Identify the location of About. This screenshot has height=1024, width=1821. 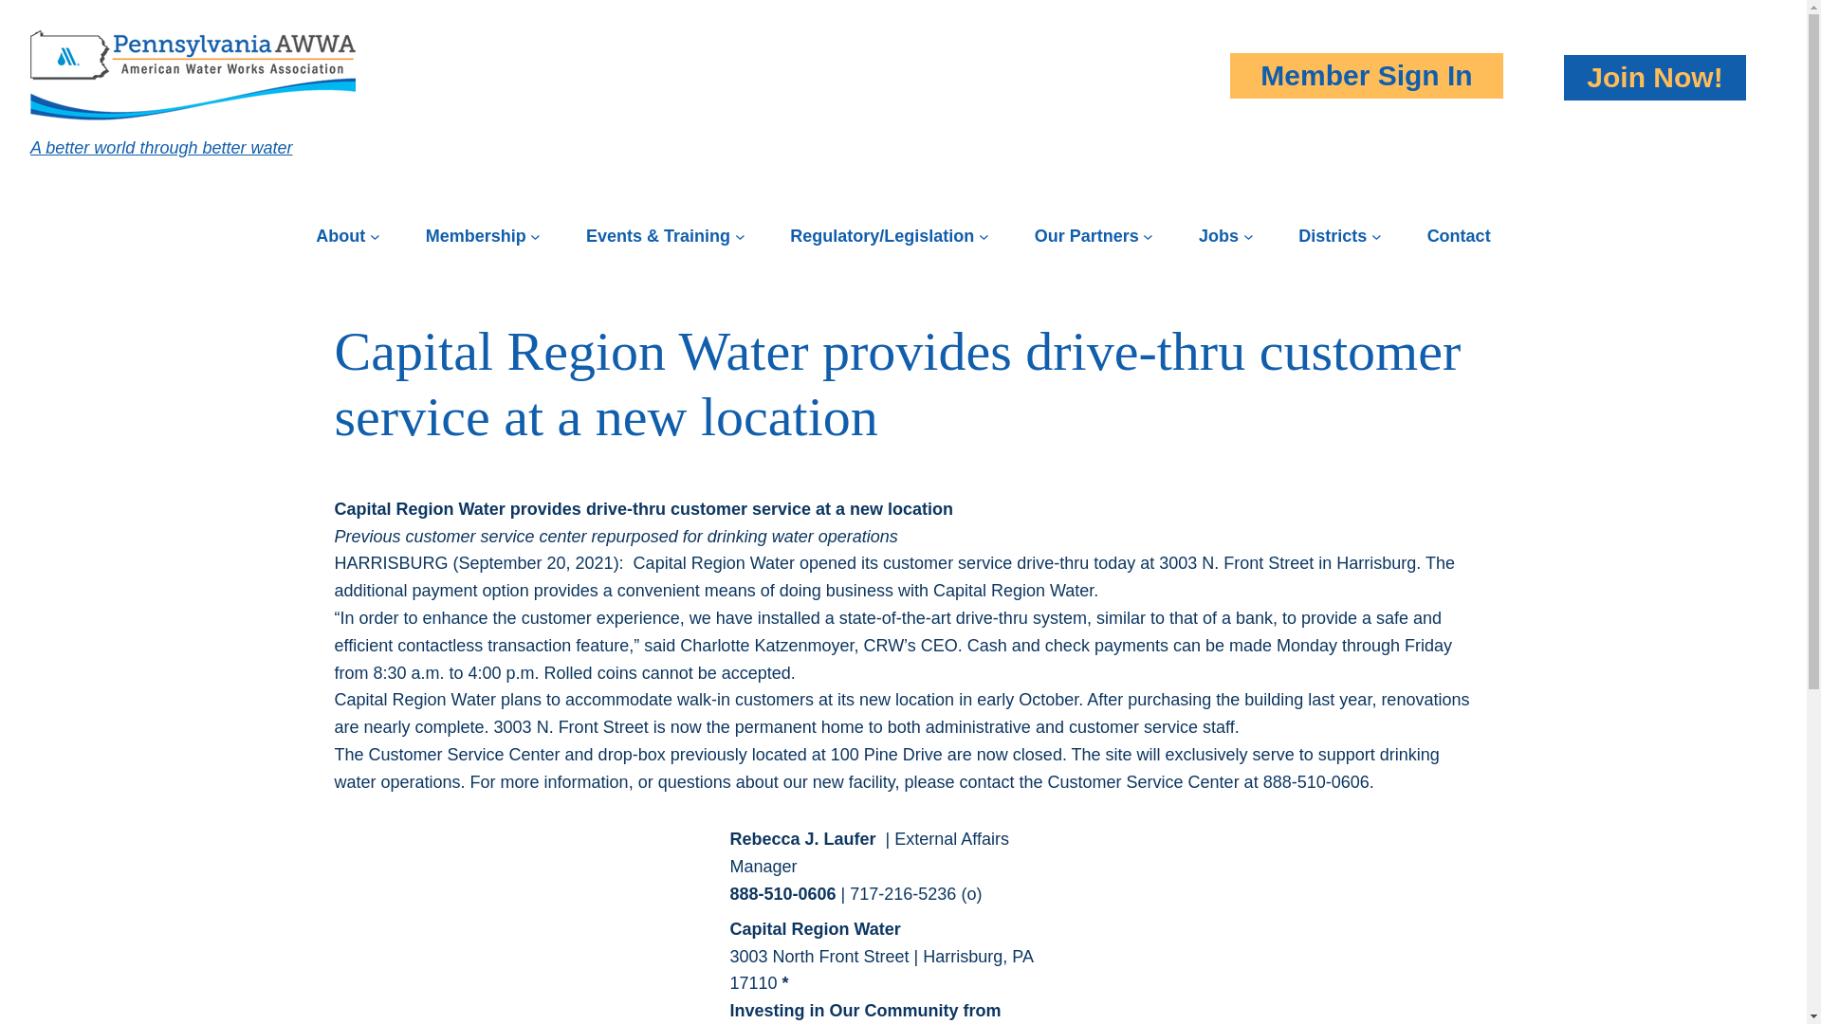
(340, 236).